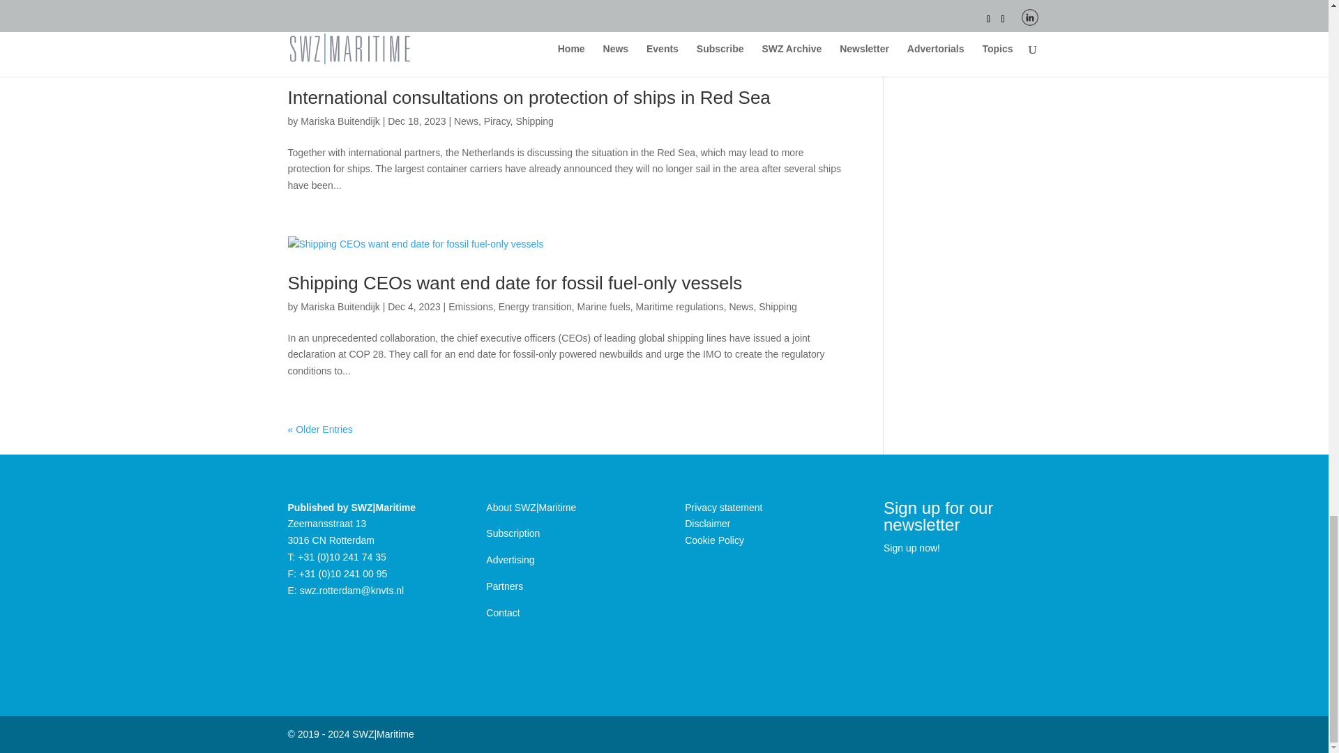  I want to click on Subscription, so click(512, 533).